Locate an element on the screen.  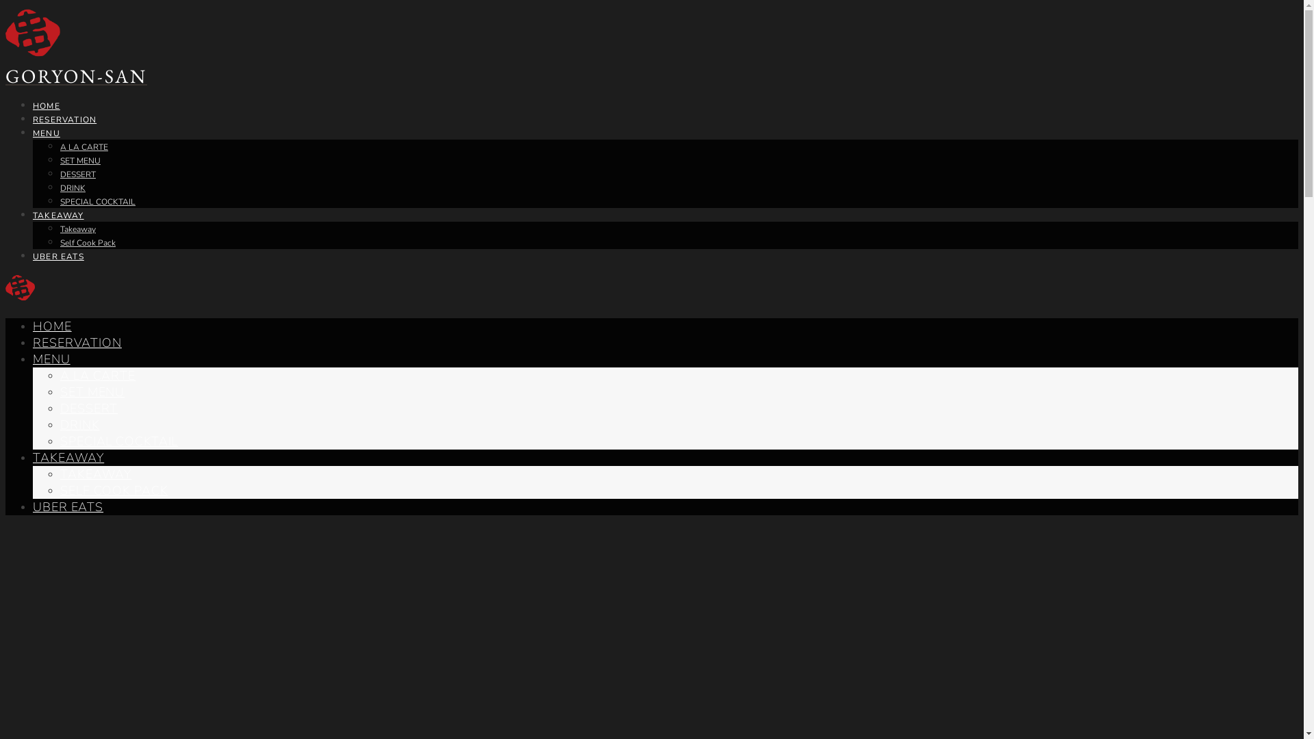
SELF COOK PACK is located at coordinates (114, 491).